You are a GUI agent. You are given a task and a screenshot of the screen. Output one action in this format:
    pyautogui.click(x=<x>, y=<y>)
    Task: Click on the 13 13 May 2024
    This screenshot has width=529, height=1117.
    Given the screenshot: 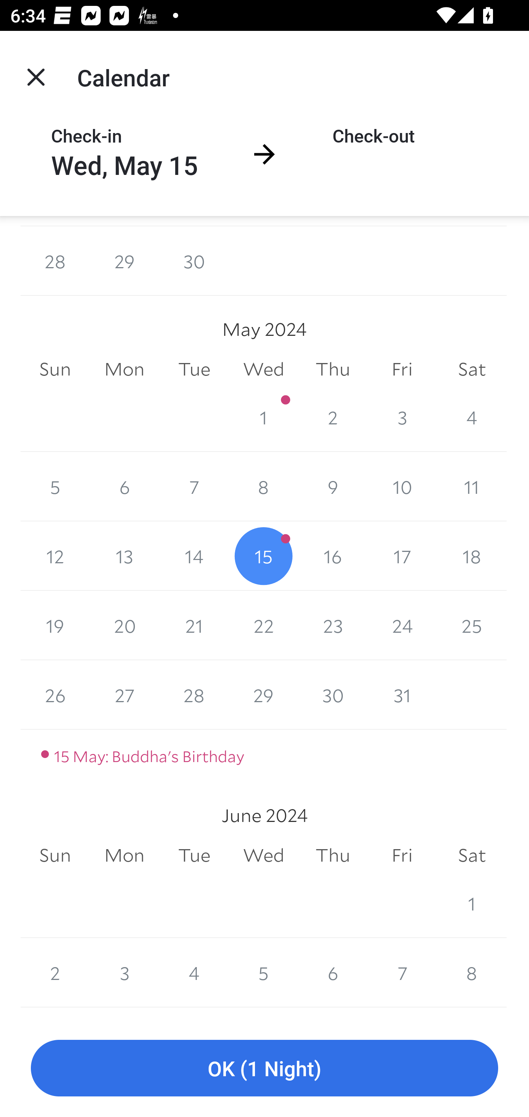 What is the action you would take?
    pyautogui.click(x=124, y=556)
    